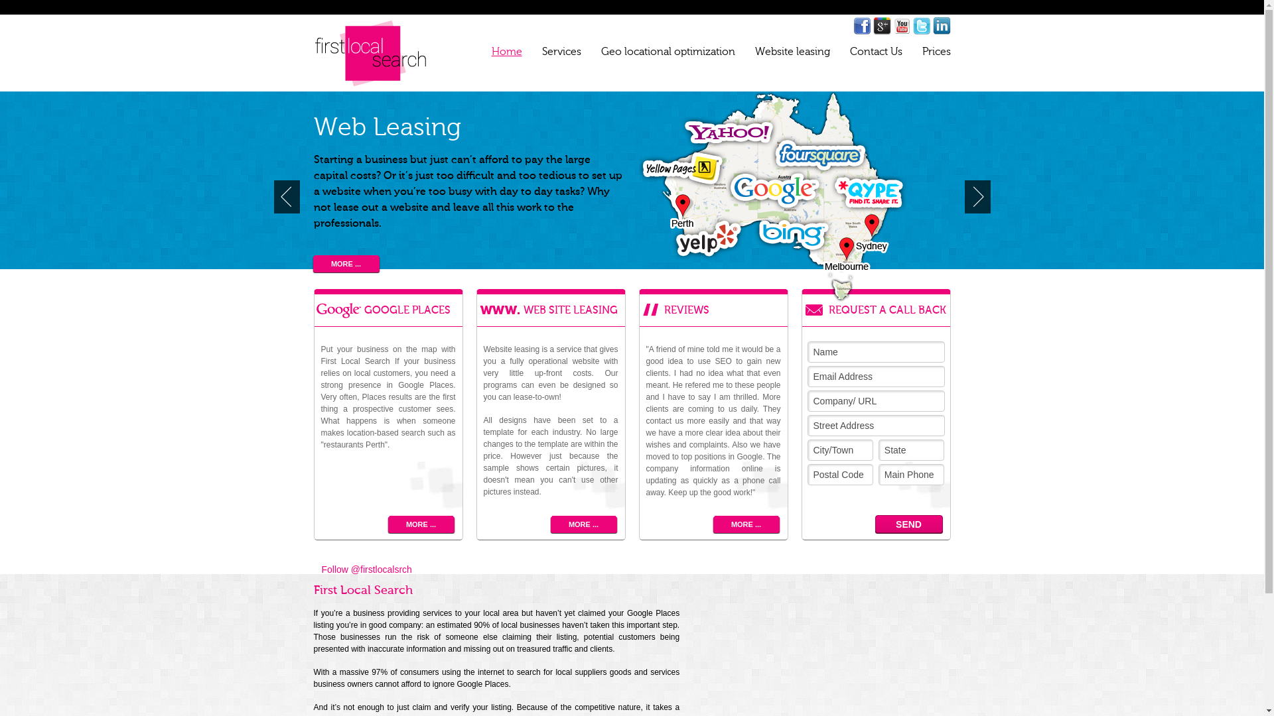 This screenshot has width=1274, height=716. What do you see at coordinates (421, 567) in the screenshot?
I see `LinkedIn Embedded Content` at bounding box center [421, 567].